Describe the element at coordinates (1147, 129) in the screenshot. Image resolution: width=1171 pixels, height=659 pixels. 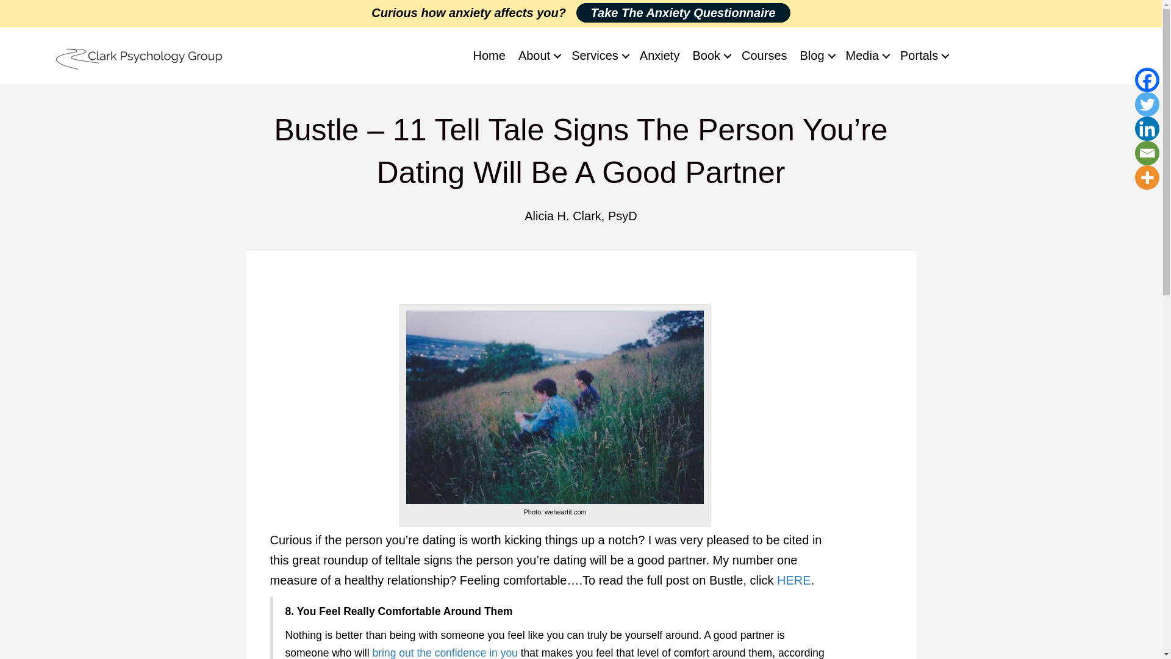
I see `Linkedin` at that location.